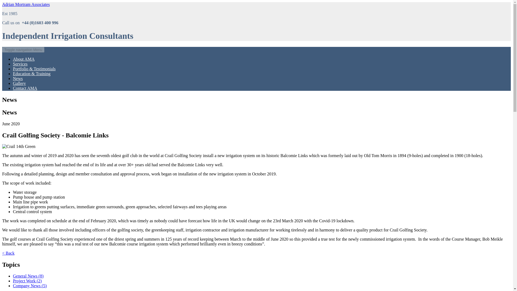 Image resolution: width=517 pixels, height=291 pixels. I want to click on Toggle navigation Menu, so click(23, 50).